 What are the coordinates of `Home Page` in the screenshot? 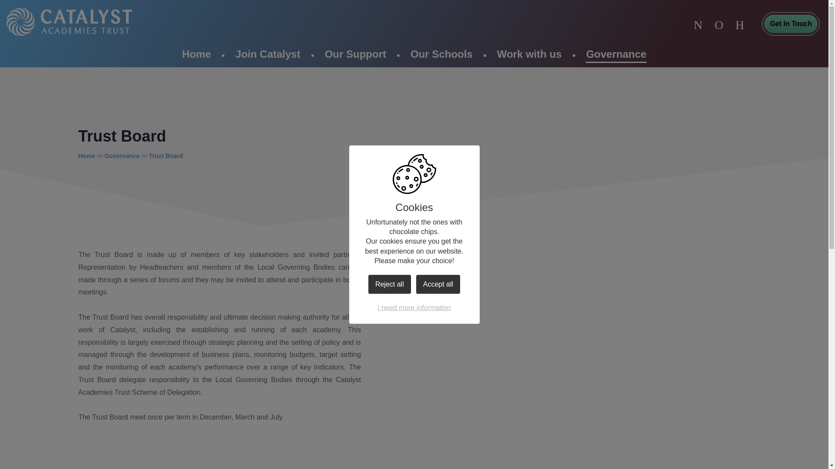 It's located at (69, 22).